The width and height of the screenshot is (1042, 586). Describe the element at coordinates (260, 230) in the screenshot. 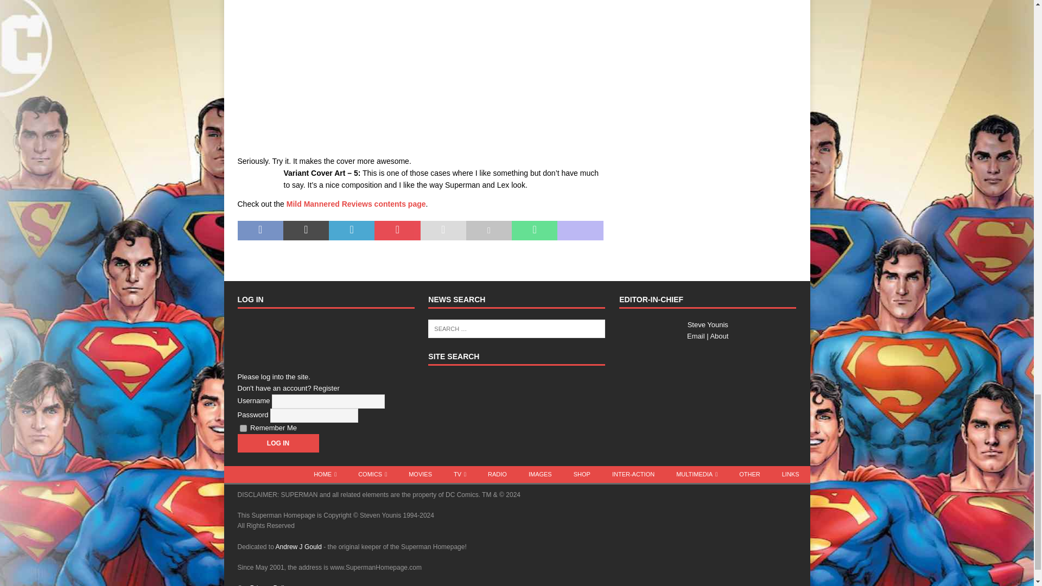

I see `Share on Facebook` at that location.